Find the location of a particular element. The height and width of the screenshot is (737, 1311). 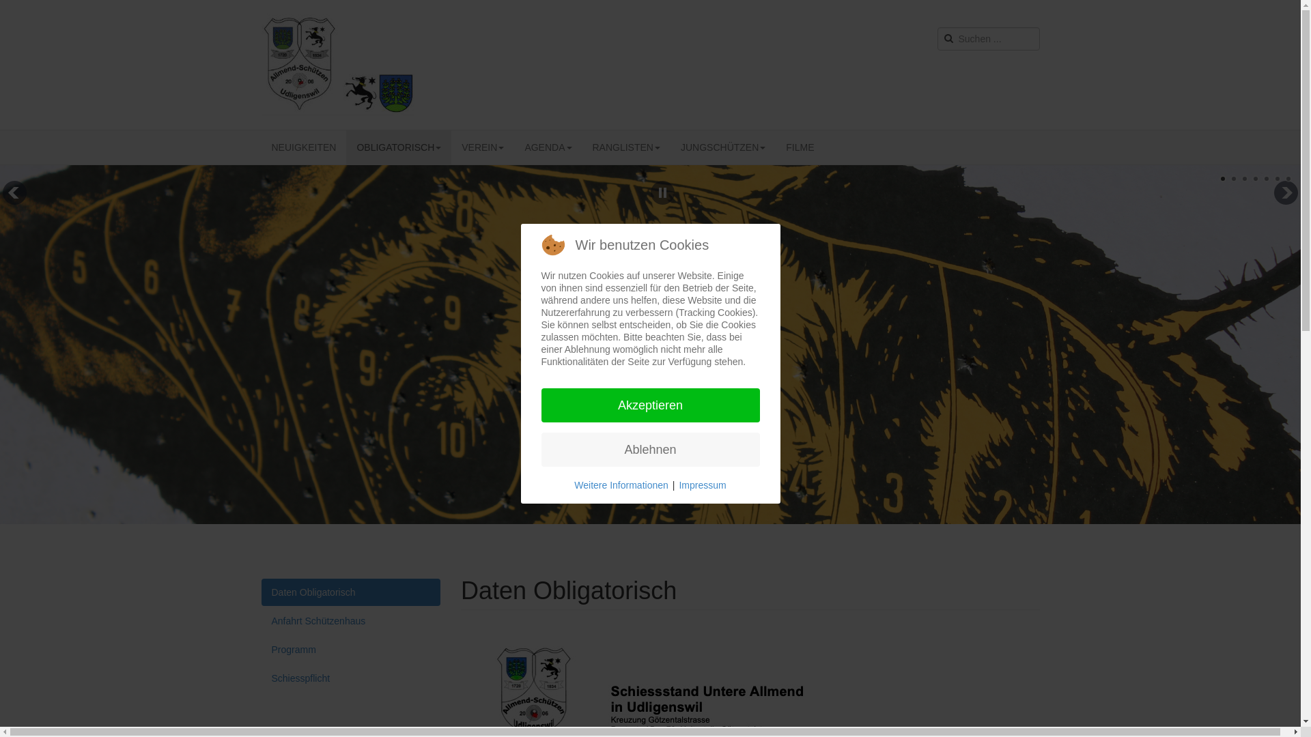

RANGLISTEN is located at coordinates (625, 147).